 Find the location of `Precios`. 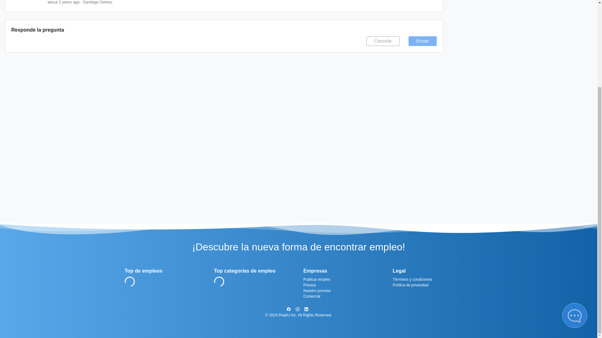

Precios is located at coordinates (343, 285).